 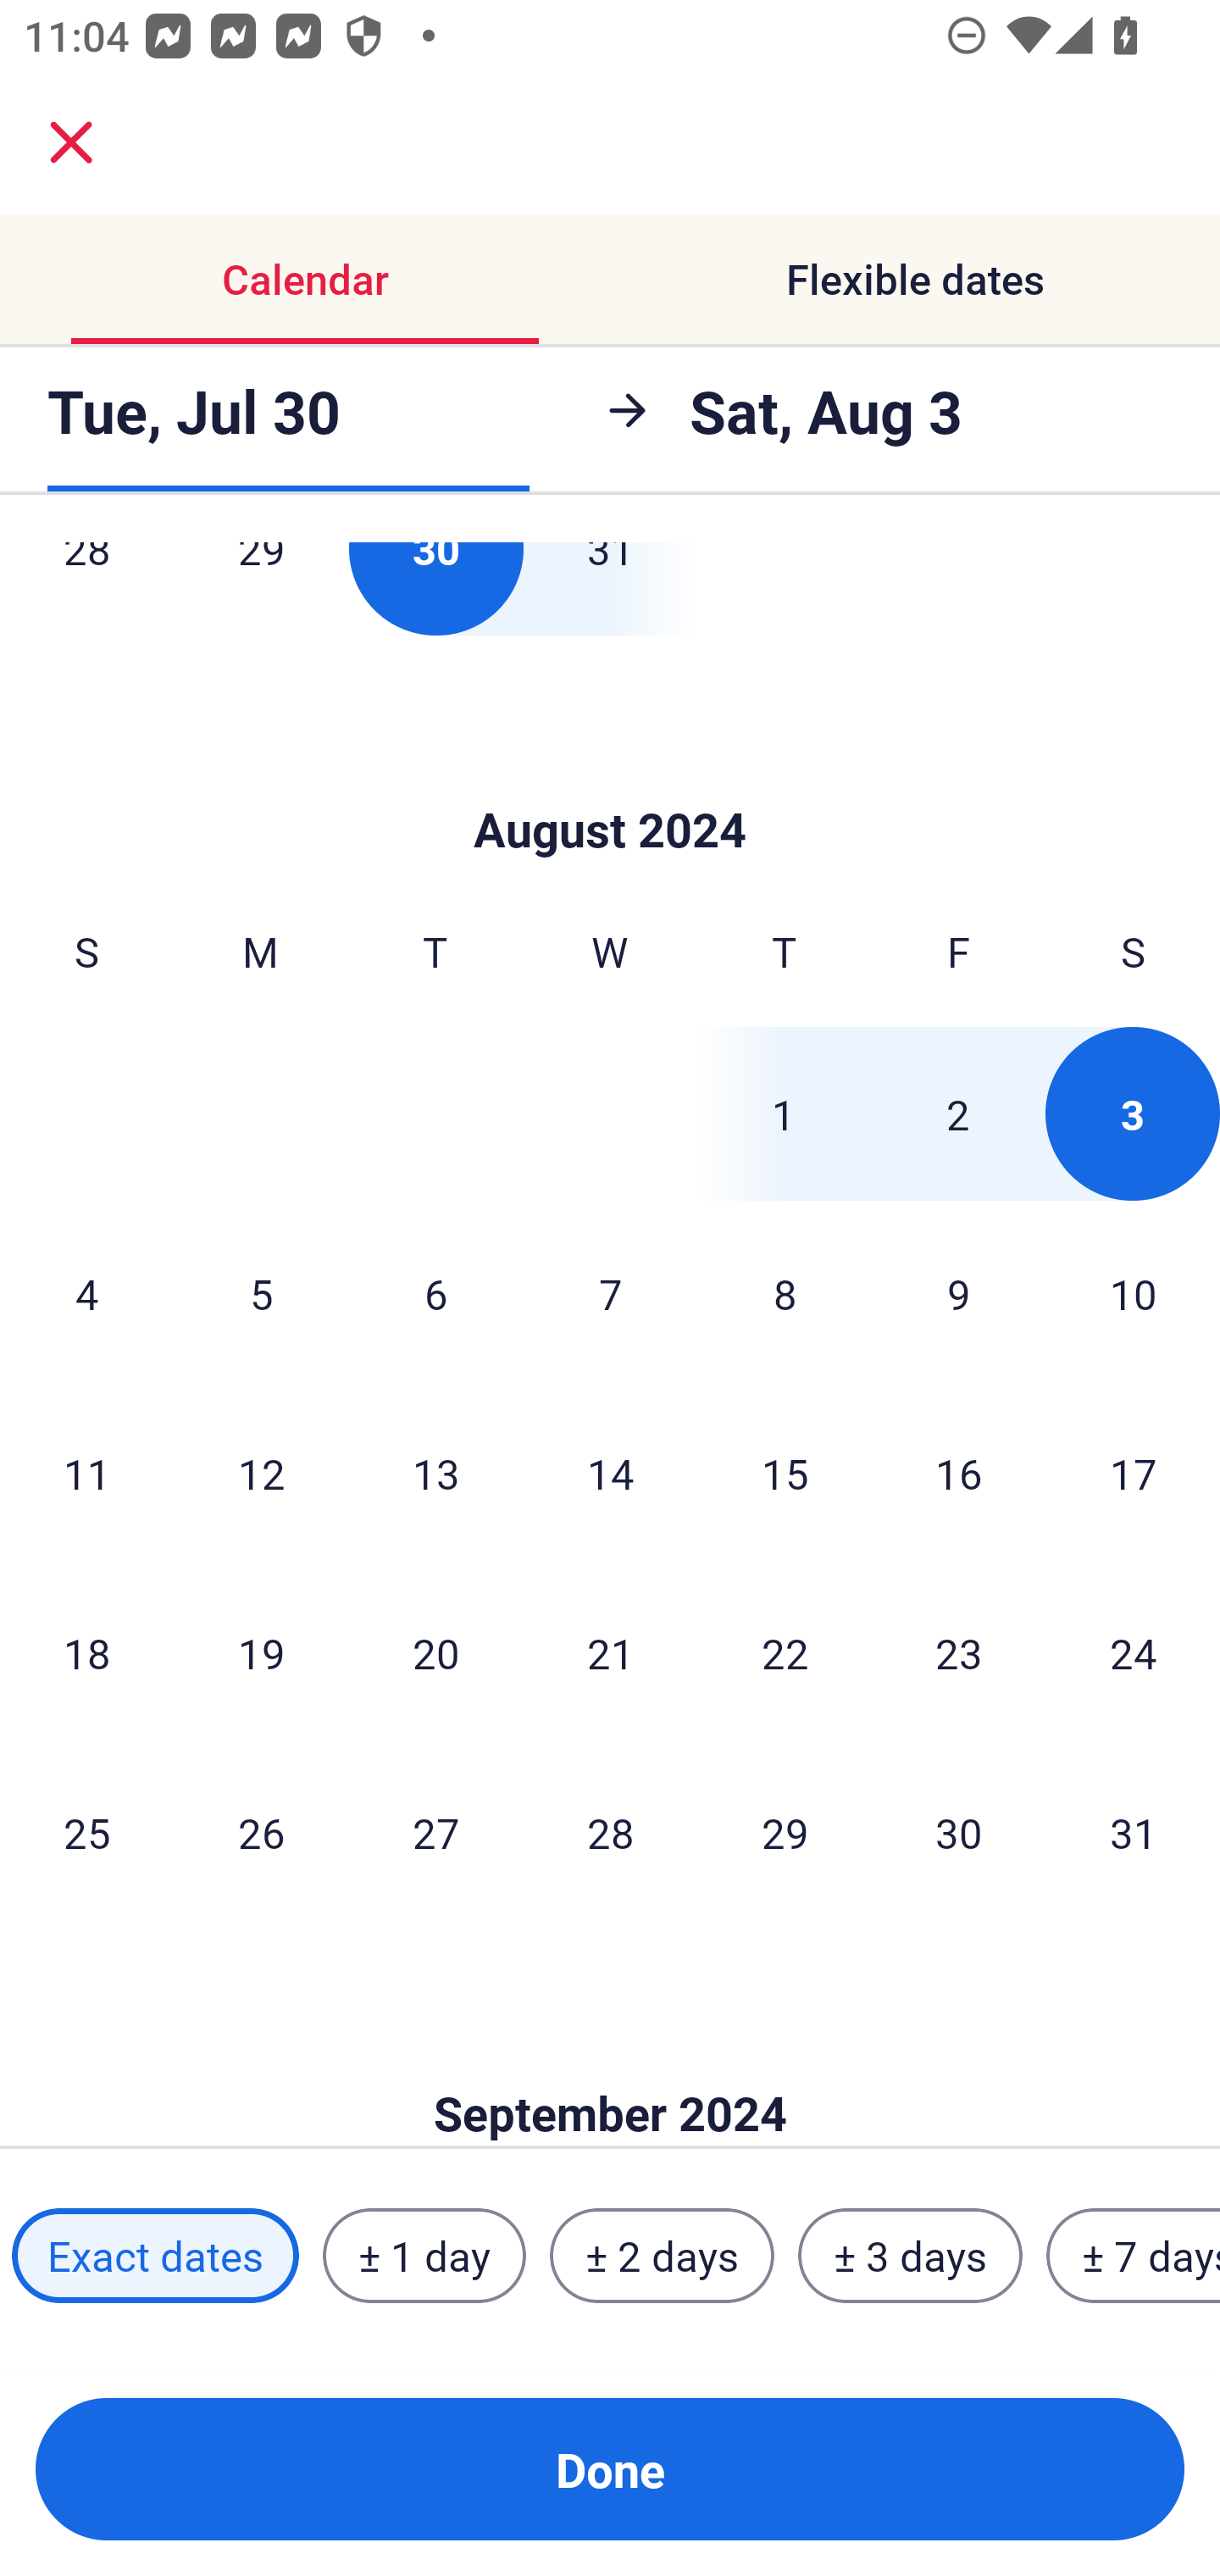 What do you see at coordinates (610, 1473) in the screenshot?
I see `14 Wednesday, August 14, 2024` at bounding box center [610, 1473].